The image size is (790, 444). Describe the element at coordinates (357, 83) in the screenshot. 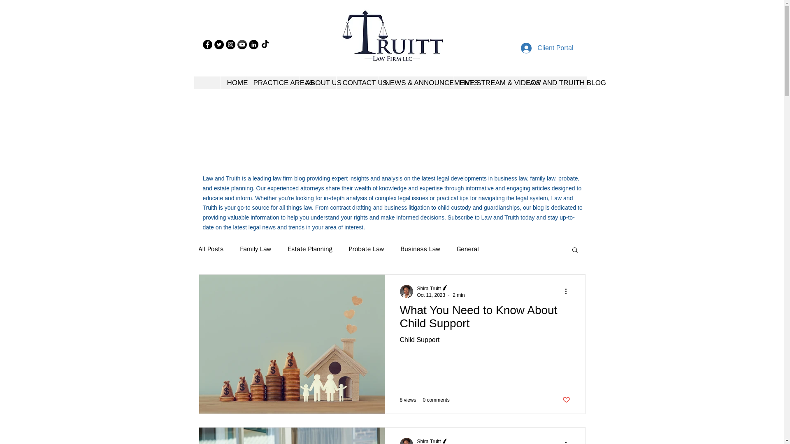

I see `CONTACT US` at that location.